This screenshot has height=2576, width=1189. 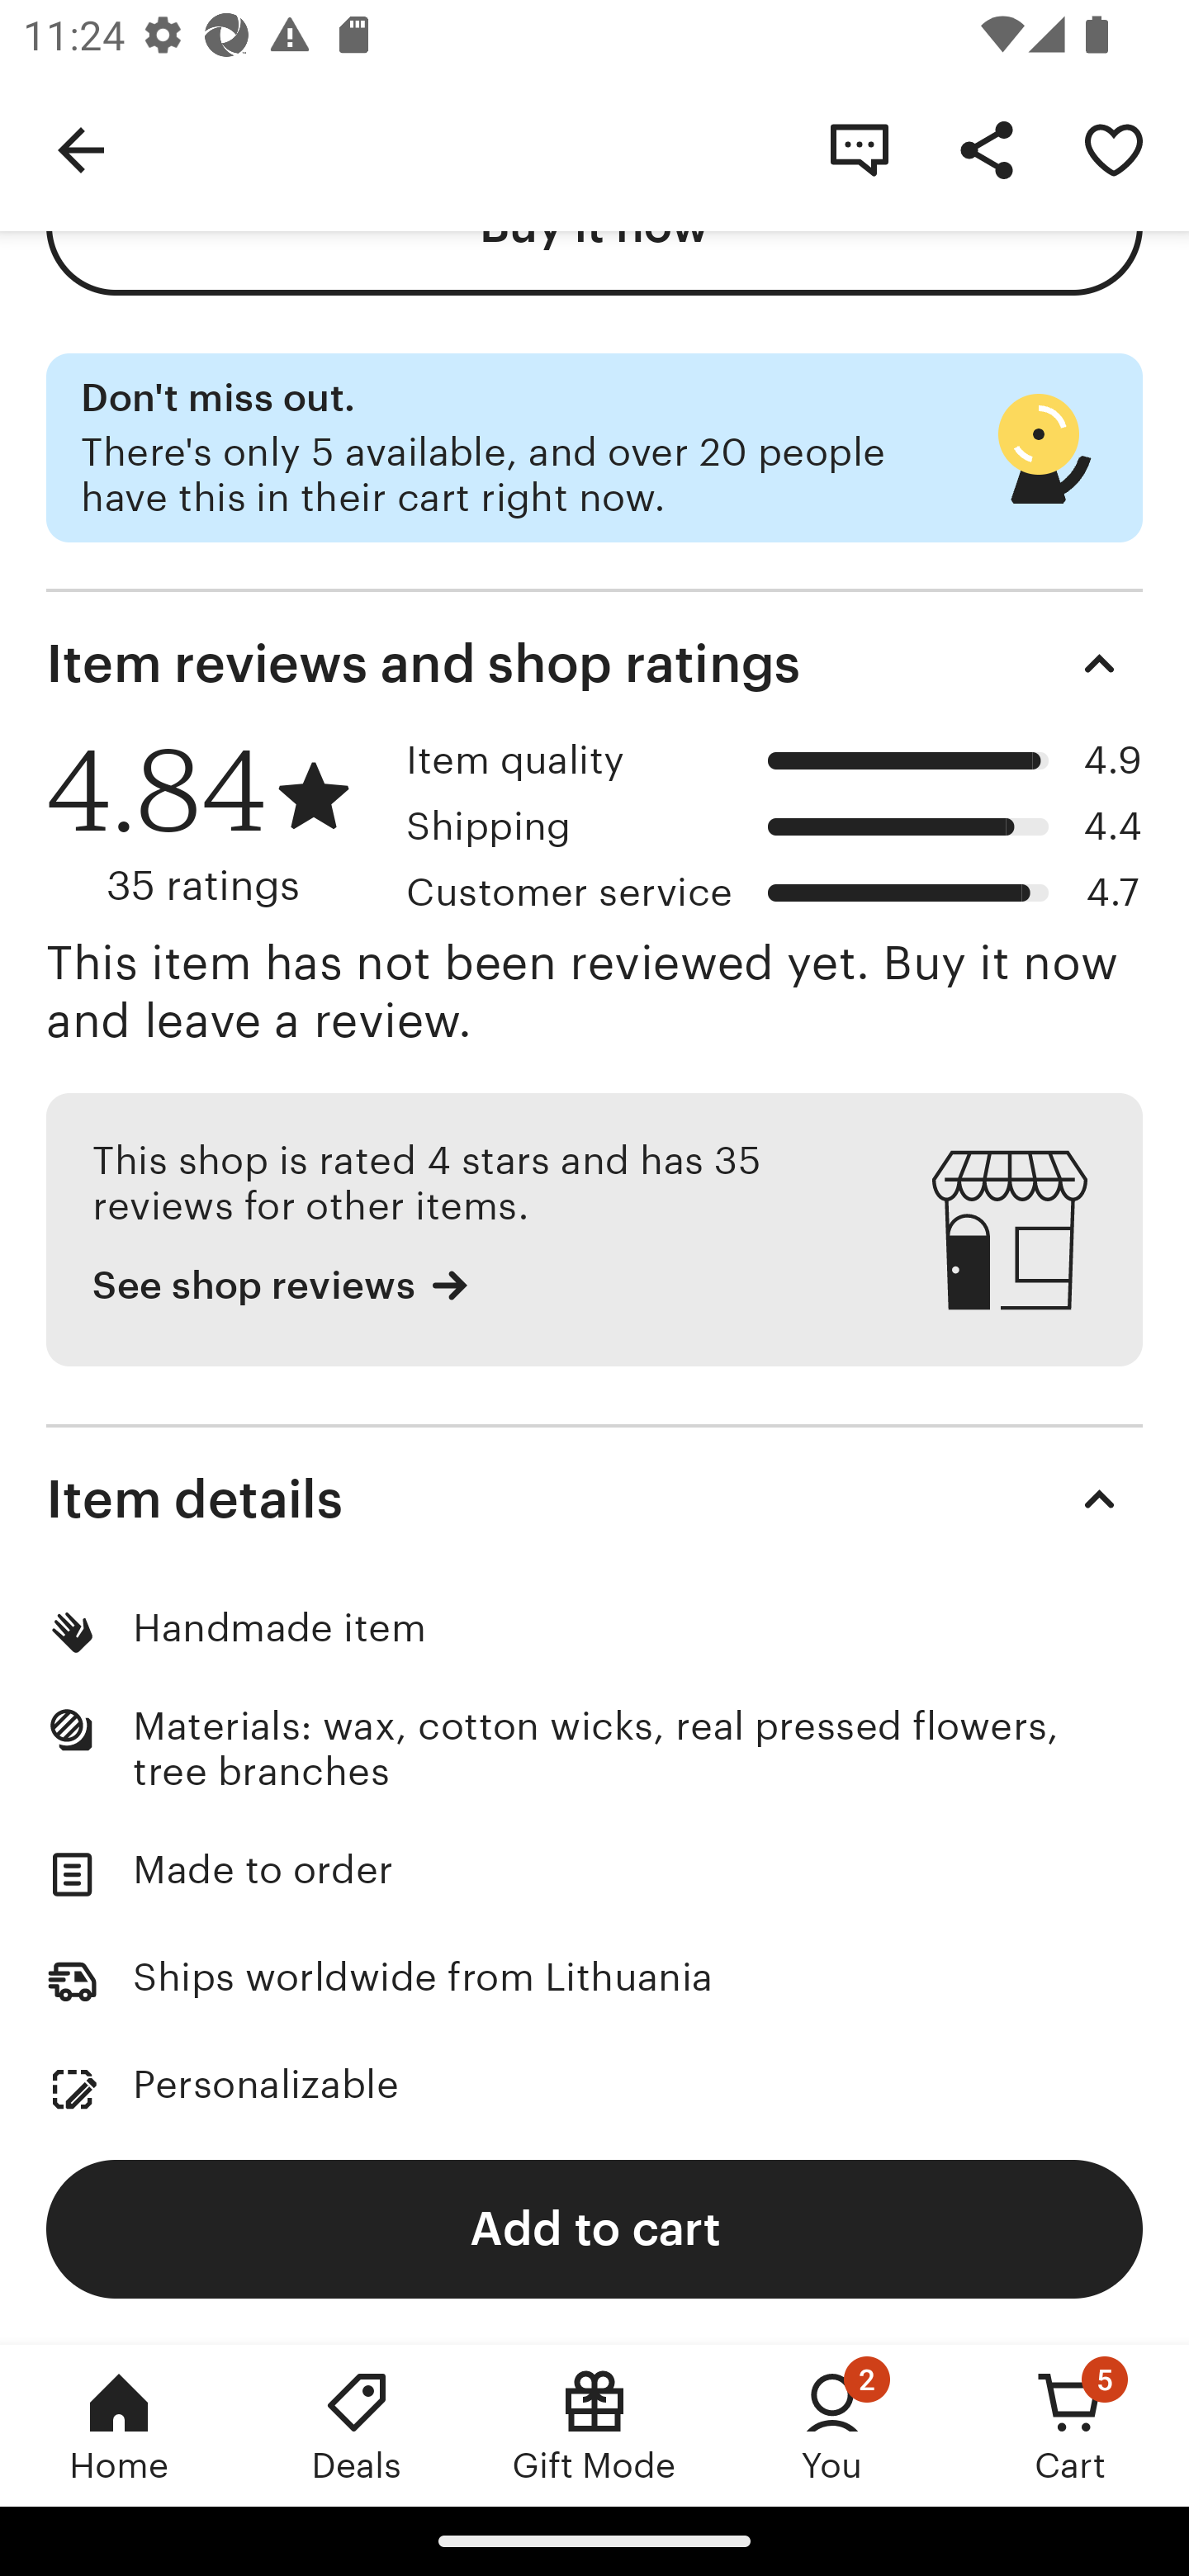 I want to click on Share, so click(x=986, y=149).